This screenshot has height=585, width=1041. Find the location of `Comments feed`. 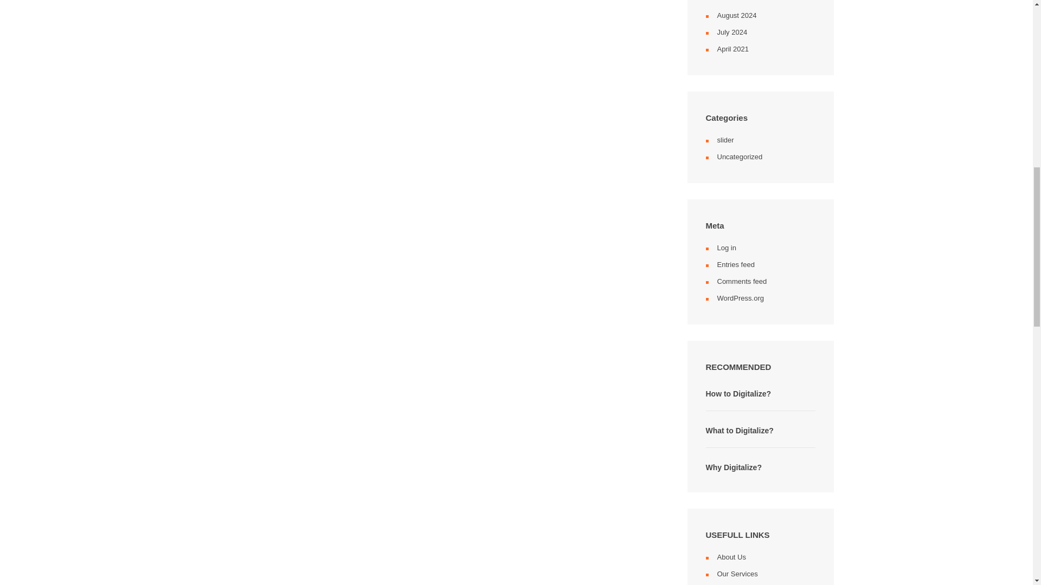

Comments feed is located at coordinates (742, 281).